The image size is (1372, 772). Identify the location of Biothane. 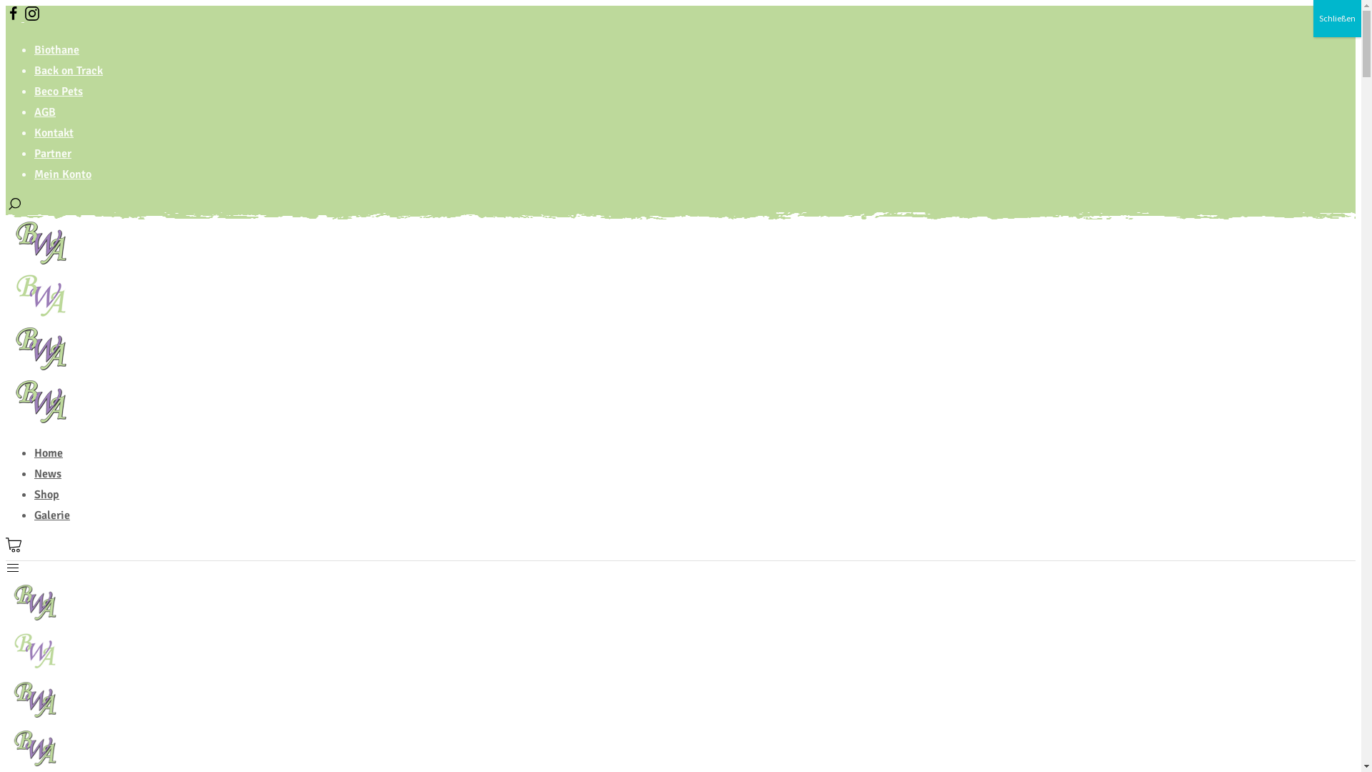
(57, 50).